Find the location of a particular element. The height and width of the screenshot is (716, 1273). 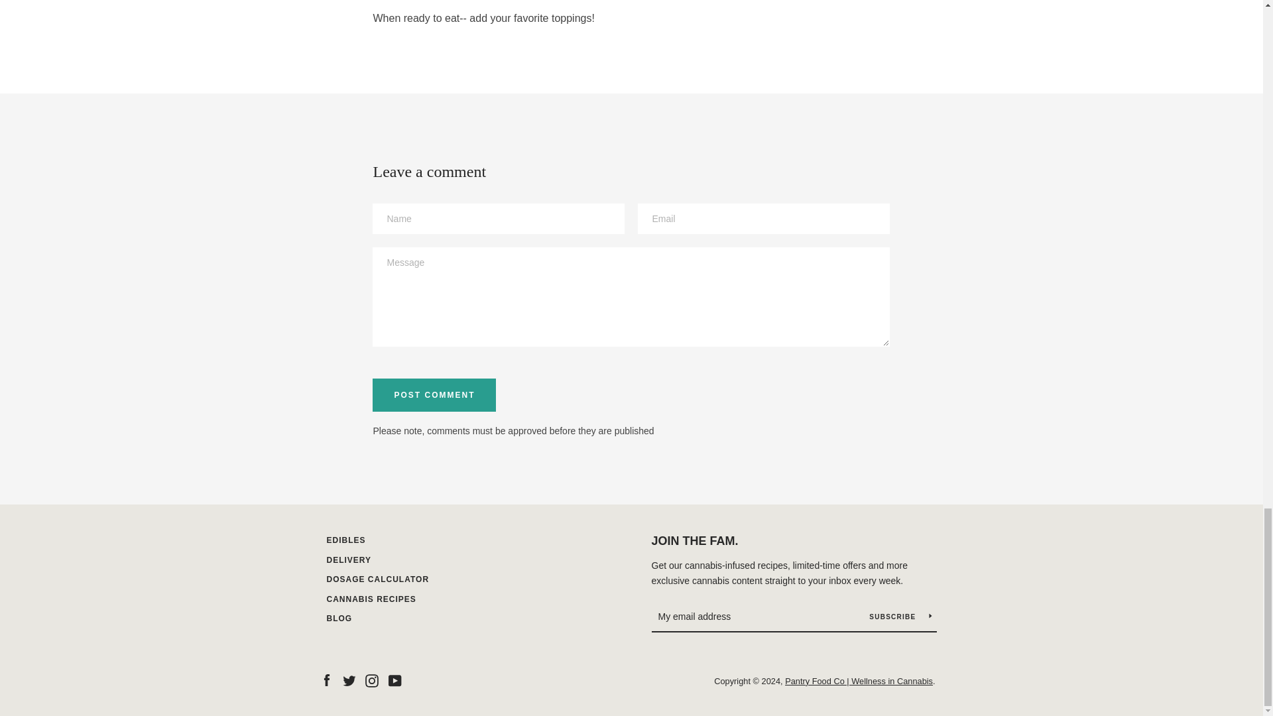

Post comment is located at coordinates (434, 395).